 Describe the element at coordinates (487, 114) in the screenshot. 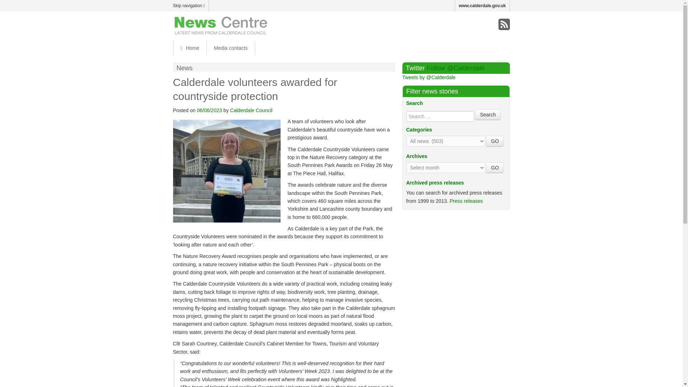

I see `Search` at that location.